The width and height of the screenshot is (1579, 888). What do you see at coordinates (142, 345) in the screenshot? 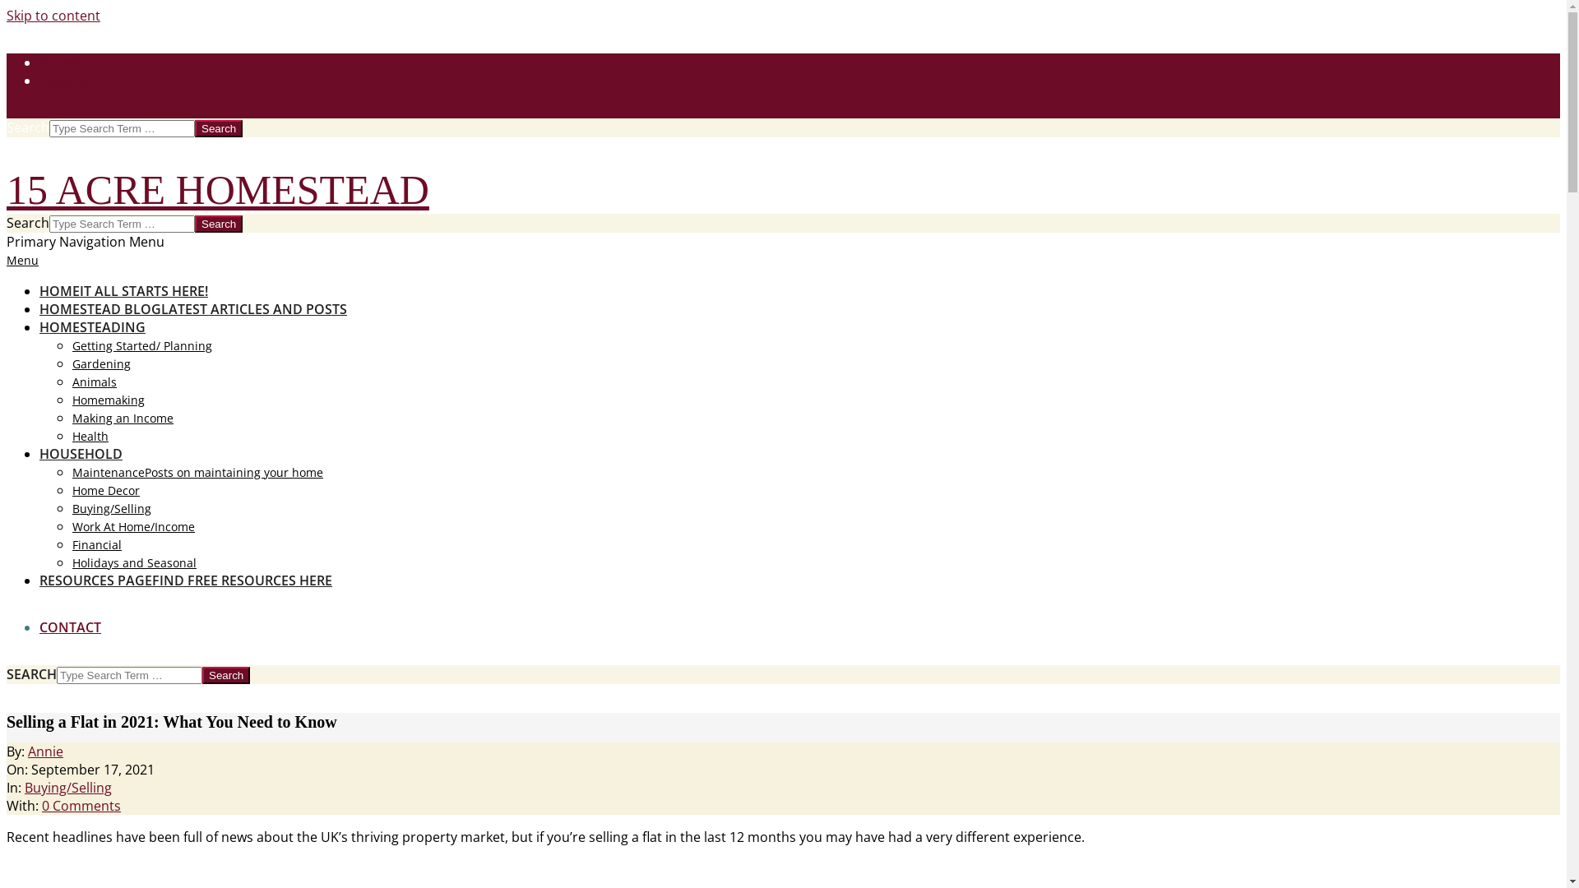
I see `Getting Started/ Planning` at bounding box center [142, 345].